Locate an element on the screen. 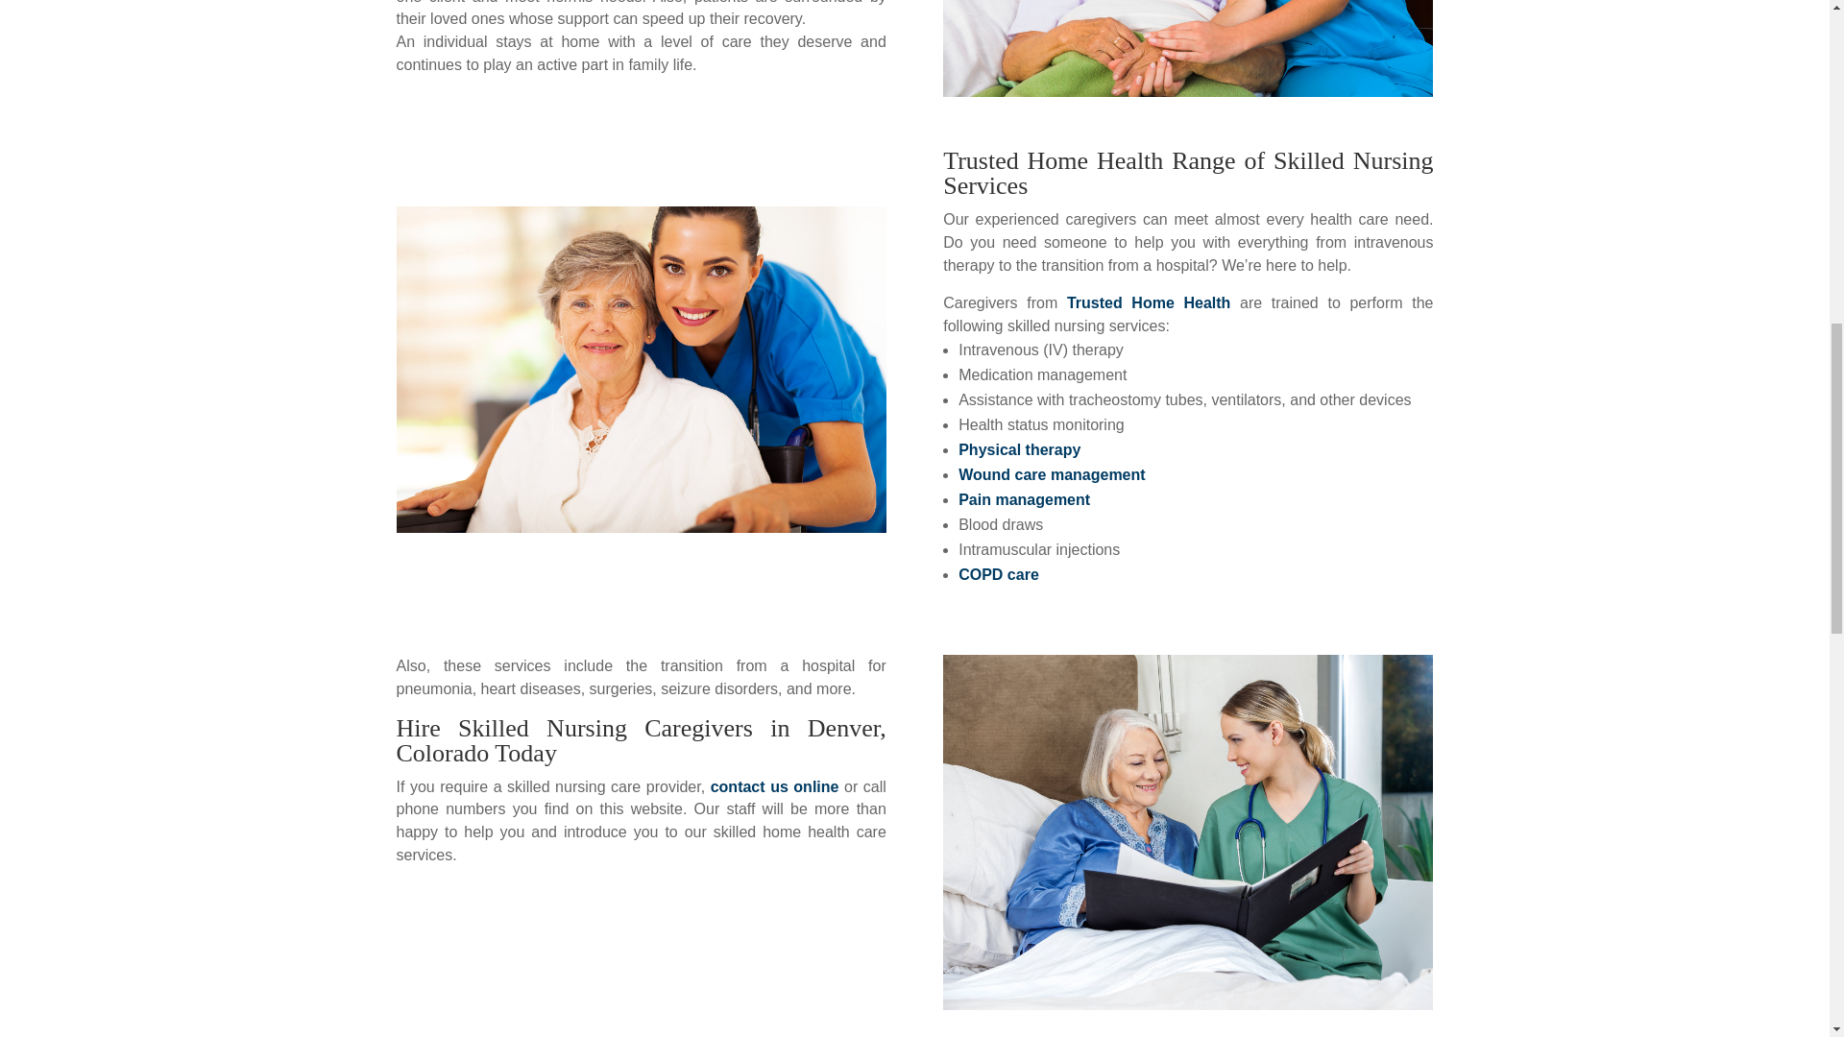 The image size is (1844, 1037). Physical therapy is located at coordinates (1020, 449).